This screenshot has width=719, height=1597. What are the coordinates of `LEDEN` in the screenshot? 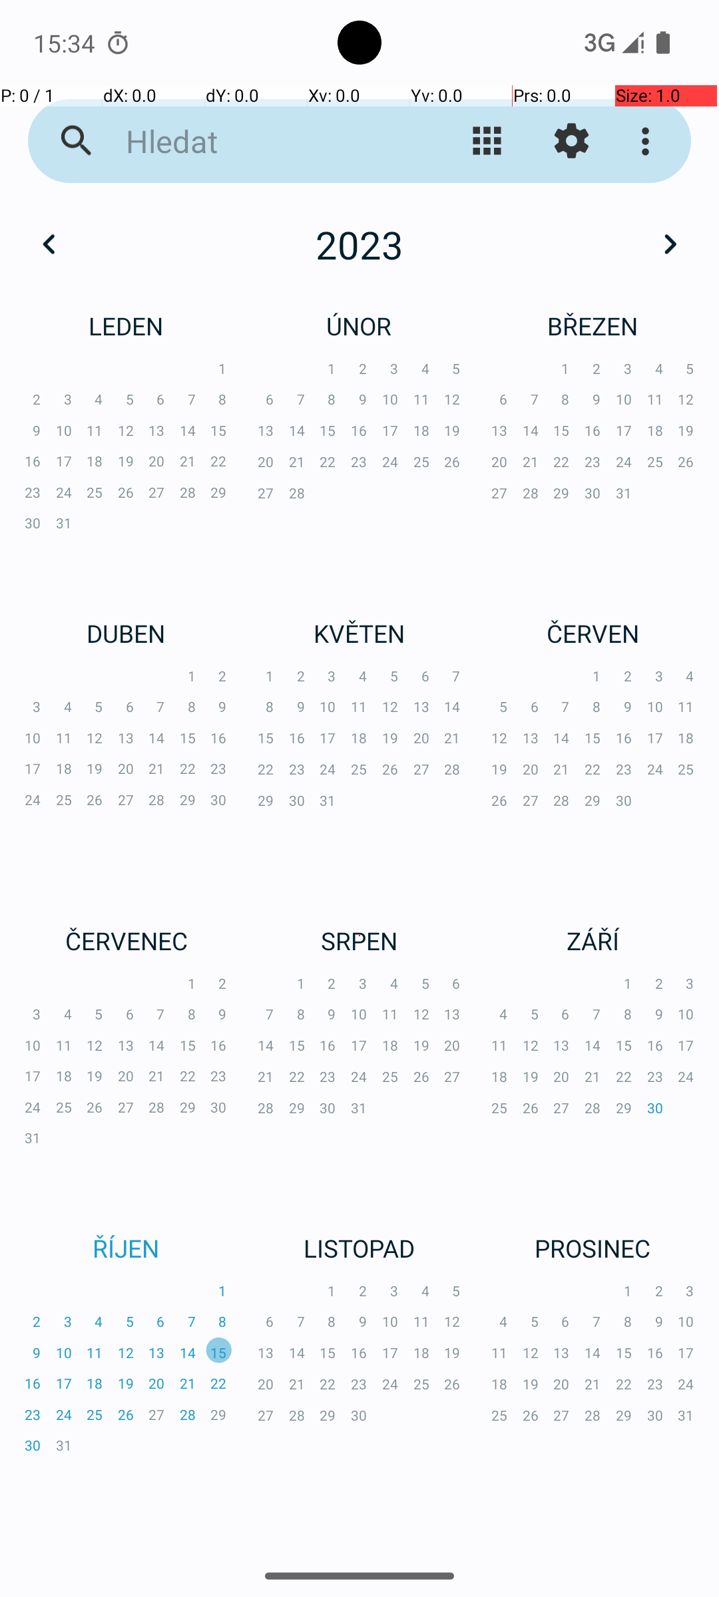 It's located at (126, 326).